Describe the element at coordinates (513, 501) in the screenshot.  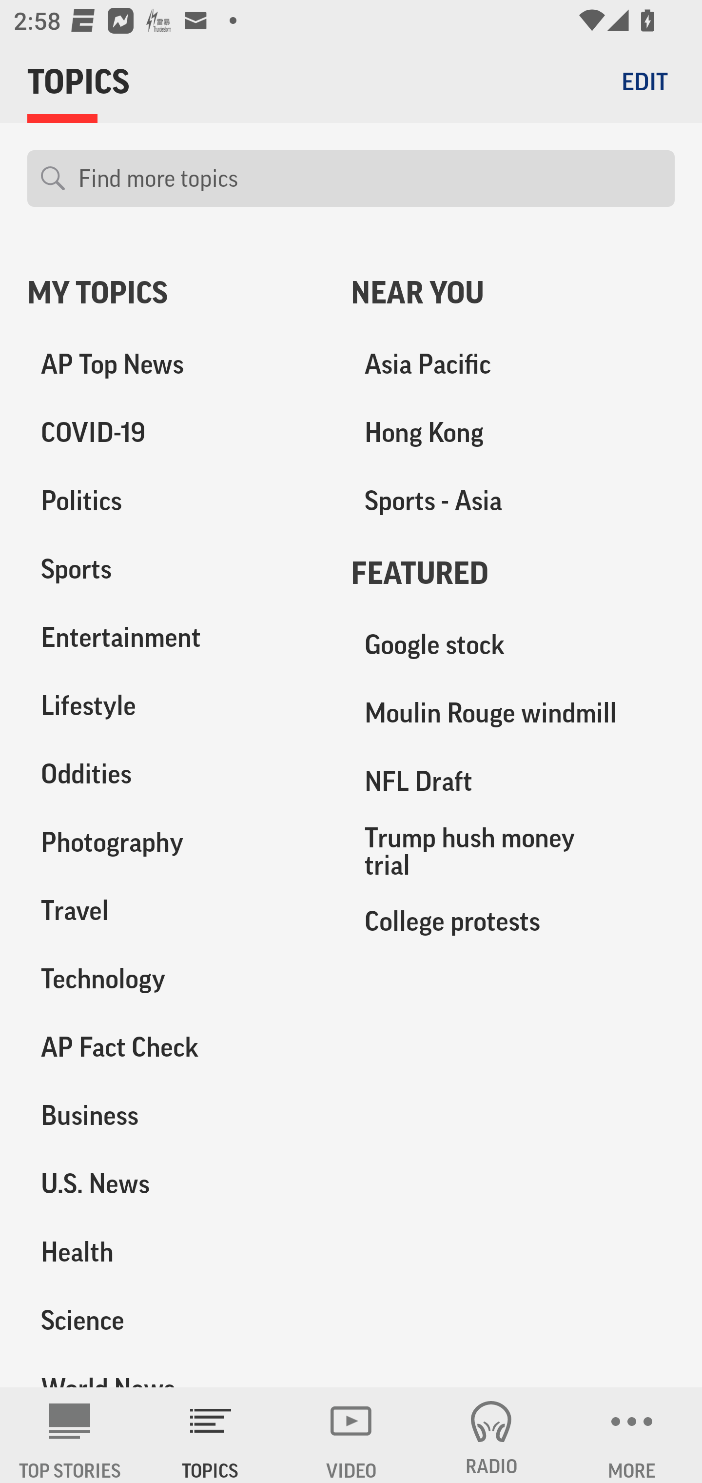
I see `Sports - Asia` at that location.